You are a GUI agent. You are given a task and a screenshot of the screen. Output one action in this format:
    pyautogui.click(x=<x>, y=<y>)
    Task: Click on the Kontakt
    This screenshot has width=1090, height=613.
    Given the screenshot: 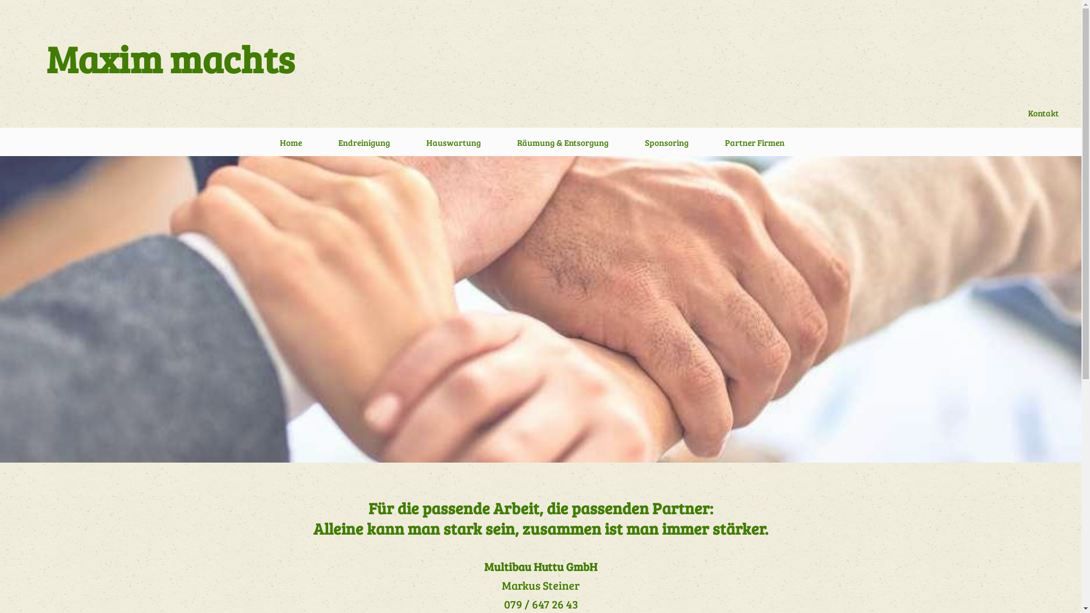 What is the action you would take?
    pyautogui.click(x=1043, y=112)
    